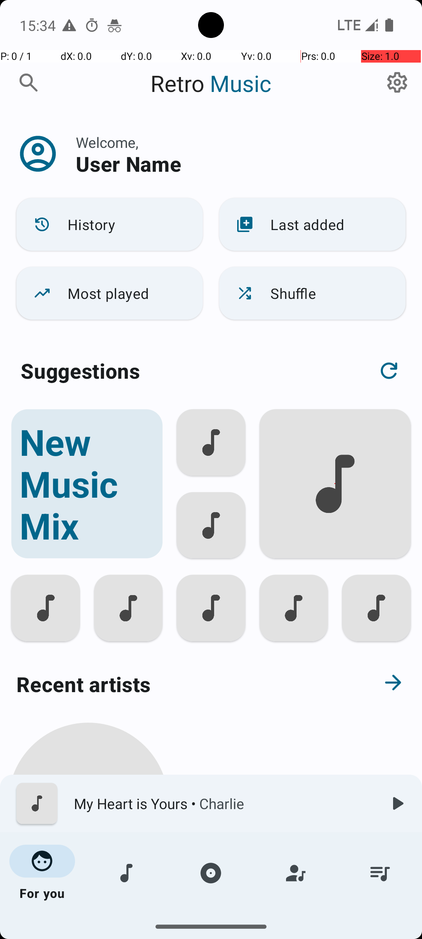 This screenshot has height=939, width=422. What do you see at coordinates (182, 684) in the screenshot?
I see `Recent artists` at bounding box center [182, 684].